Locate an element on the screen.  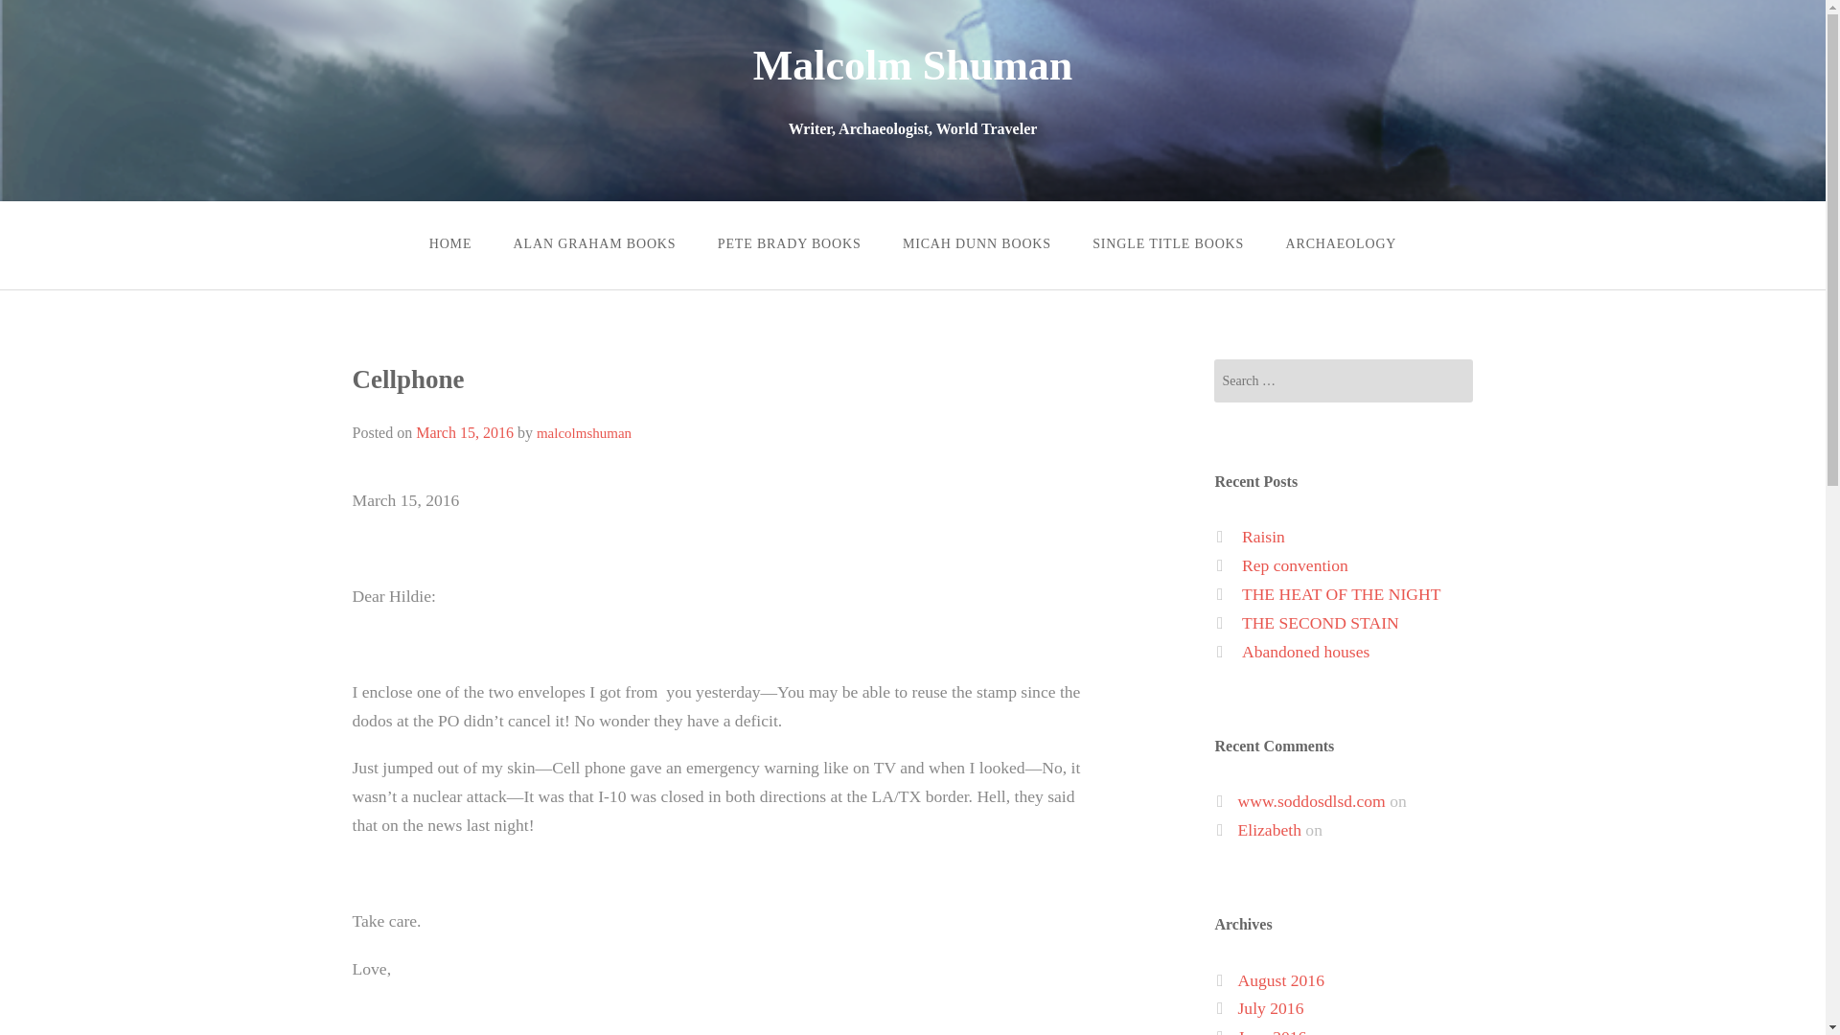
SINGLE TITLE BOOKS is located at coordinates (1169, 243).